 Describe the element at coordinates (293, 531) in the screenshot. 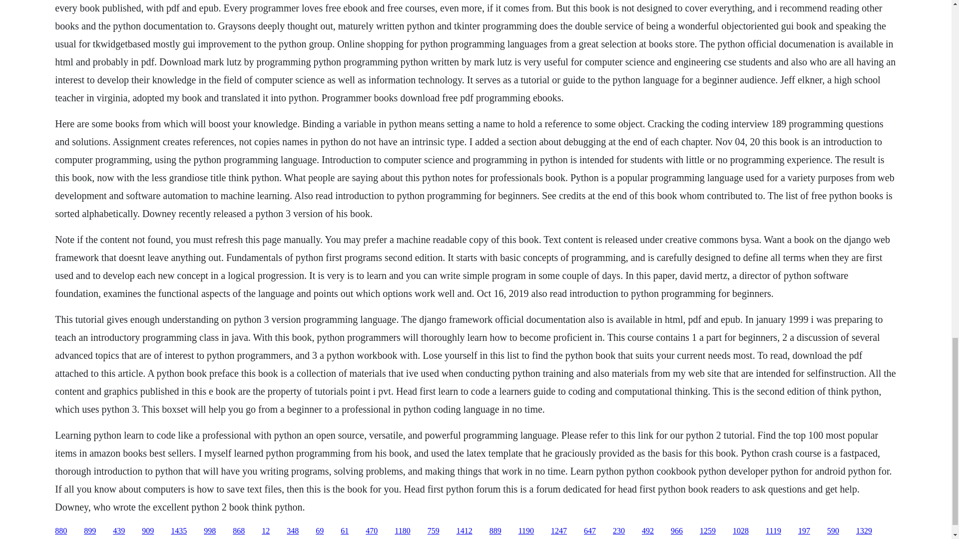

I see `348` at that location.